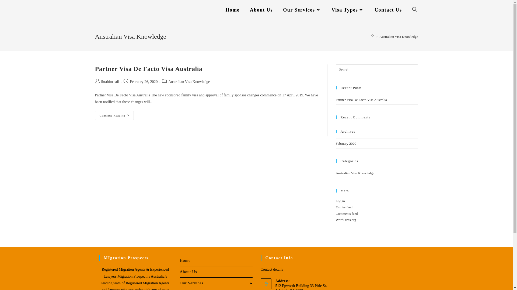 This screenshot has width=517, height=290. What do you see at coordinates (361, 100) in the screenshot?
I see `Partner Visa De Facto Visa Australia` at bounding box center [361, 100].